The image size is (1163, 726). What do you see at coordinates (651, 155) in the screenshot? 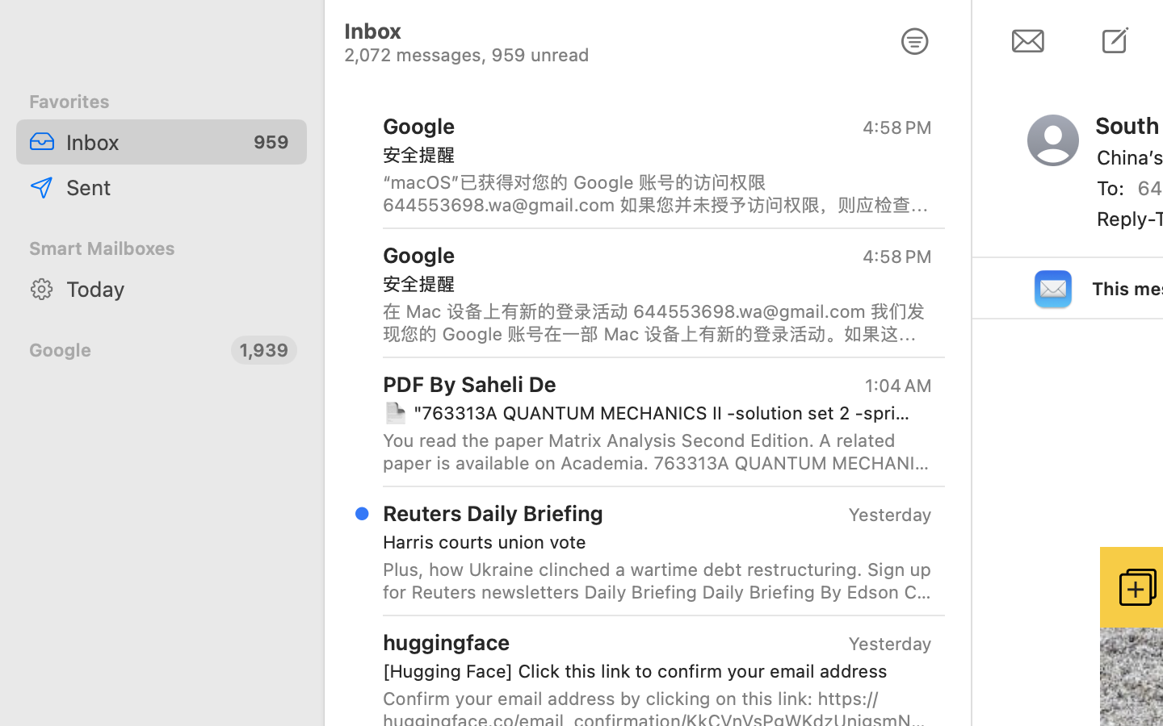
I see `安全提醒` at bounding box center [651, 155].